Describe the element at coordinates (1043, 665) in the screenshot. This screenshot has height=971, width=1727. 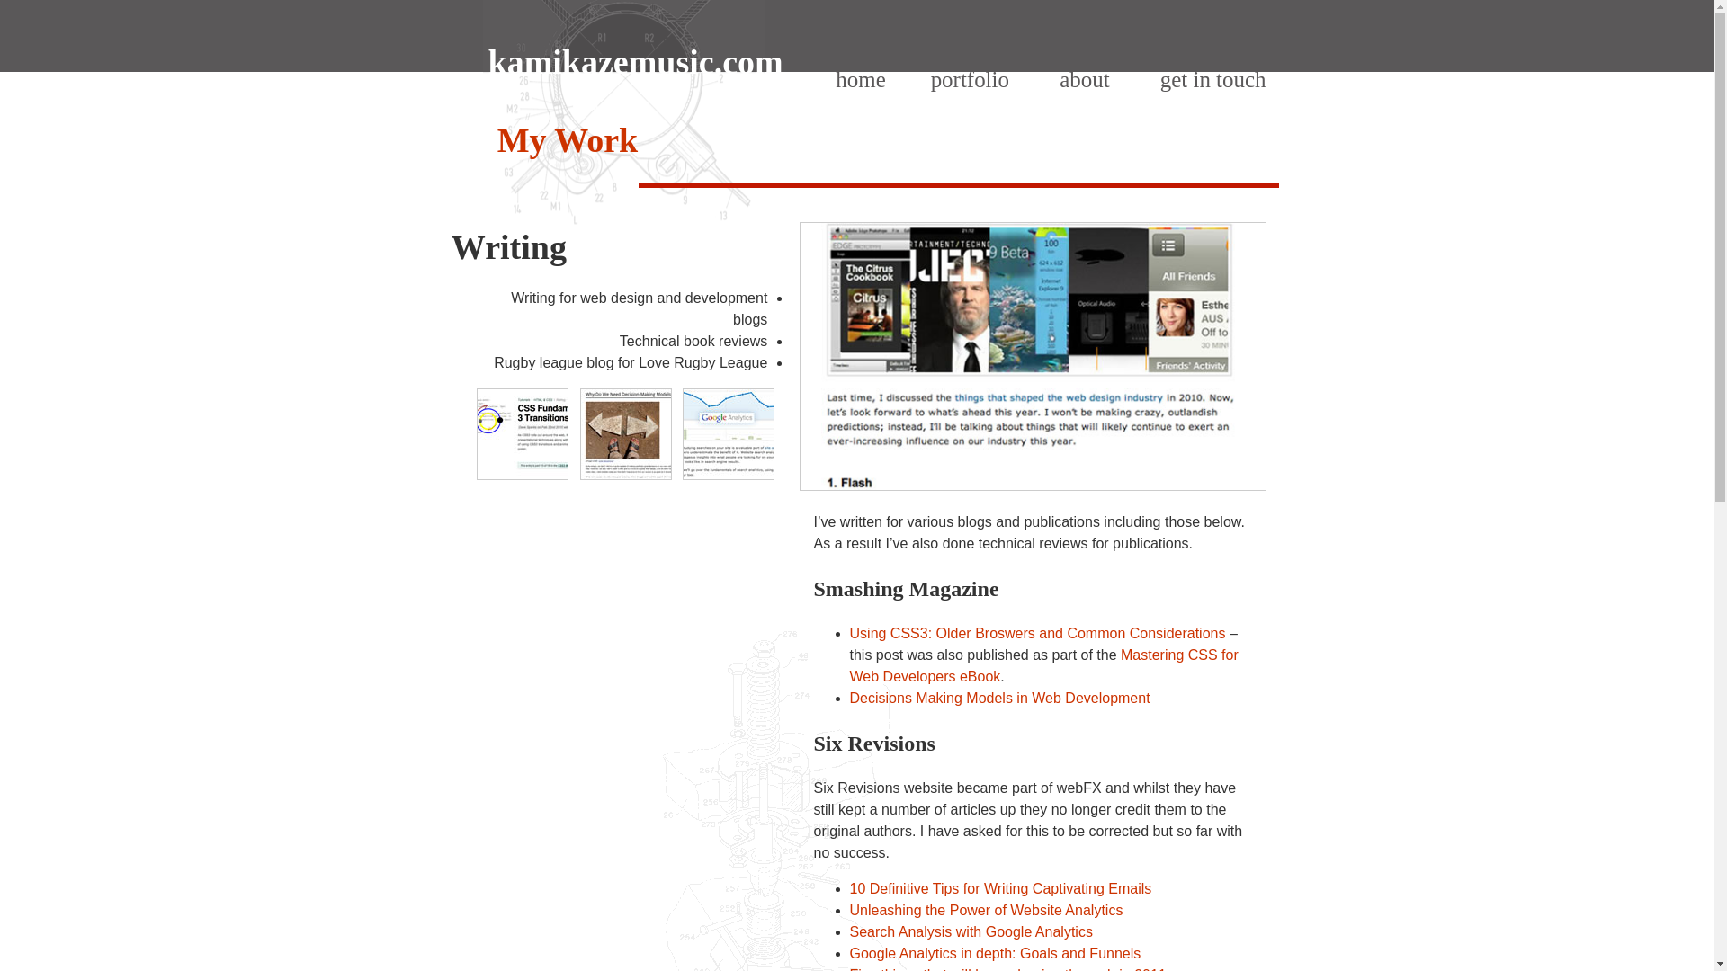
I see `Mastering CSS for Web Developers eBook` at that location.